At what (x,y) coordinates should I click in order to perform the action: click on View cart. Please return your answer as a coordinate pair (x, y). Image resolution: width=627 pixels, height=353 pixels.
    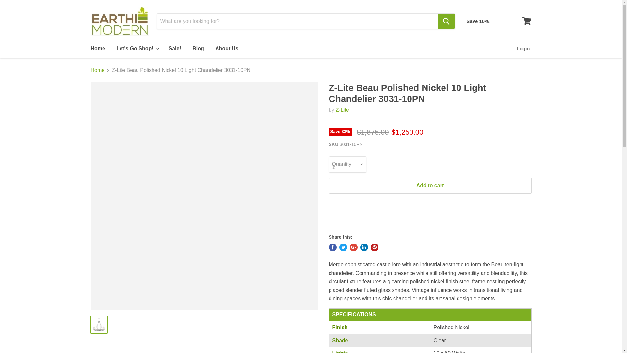
    Looking at the image, I should click on (527, 21).